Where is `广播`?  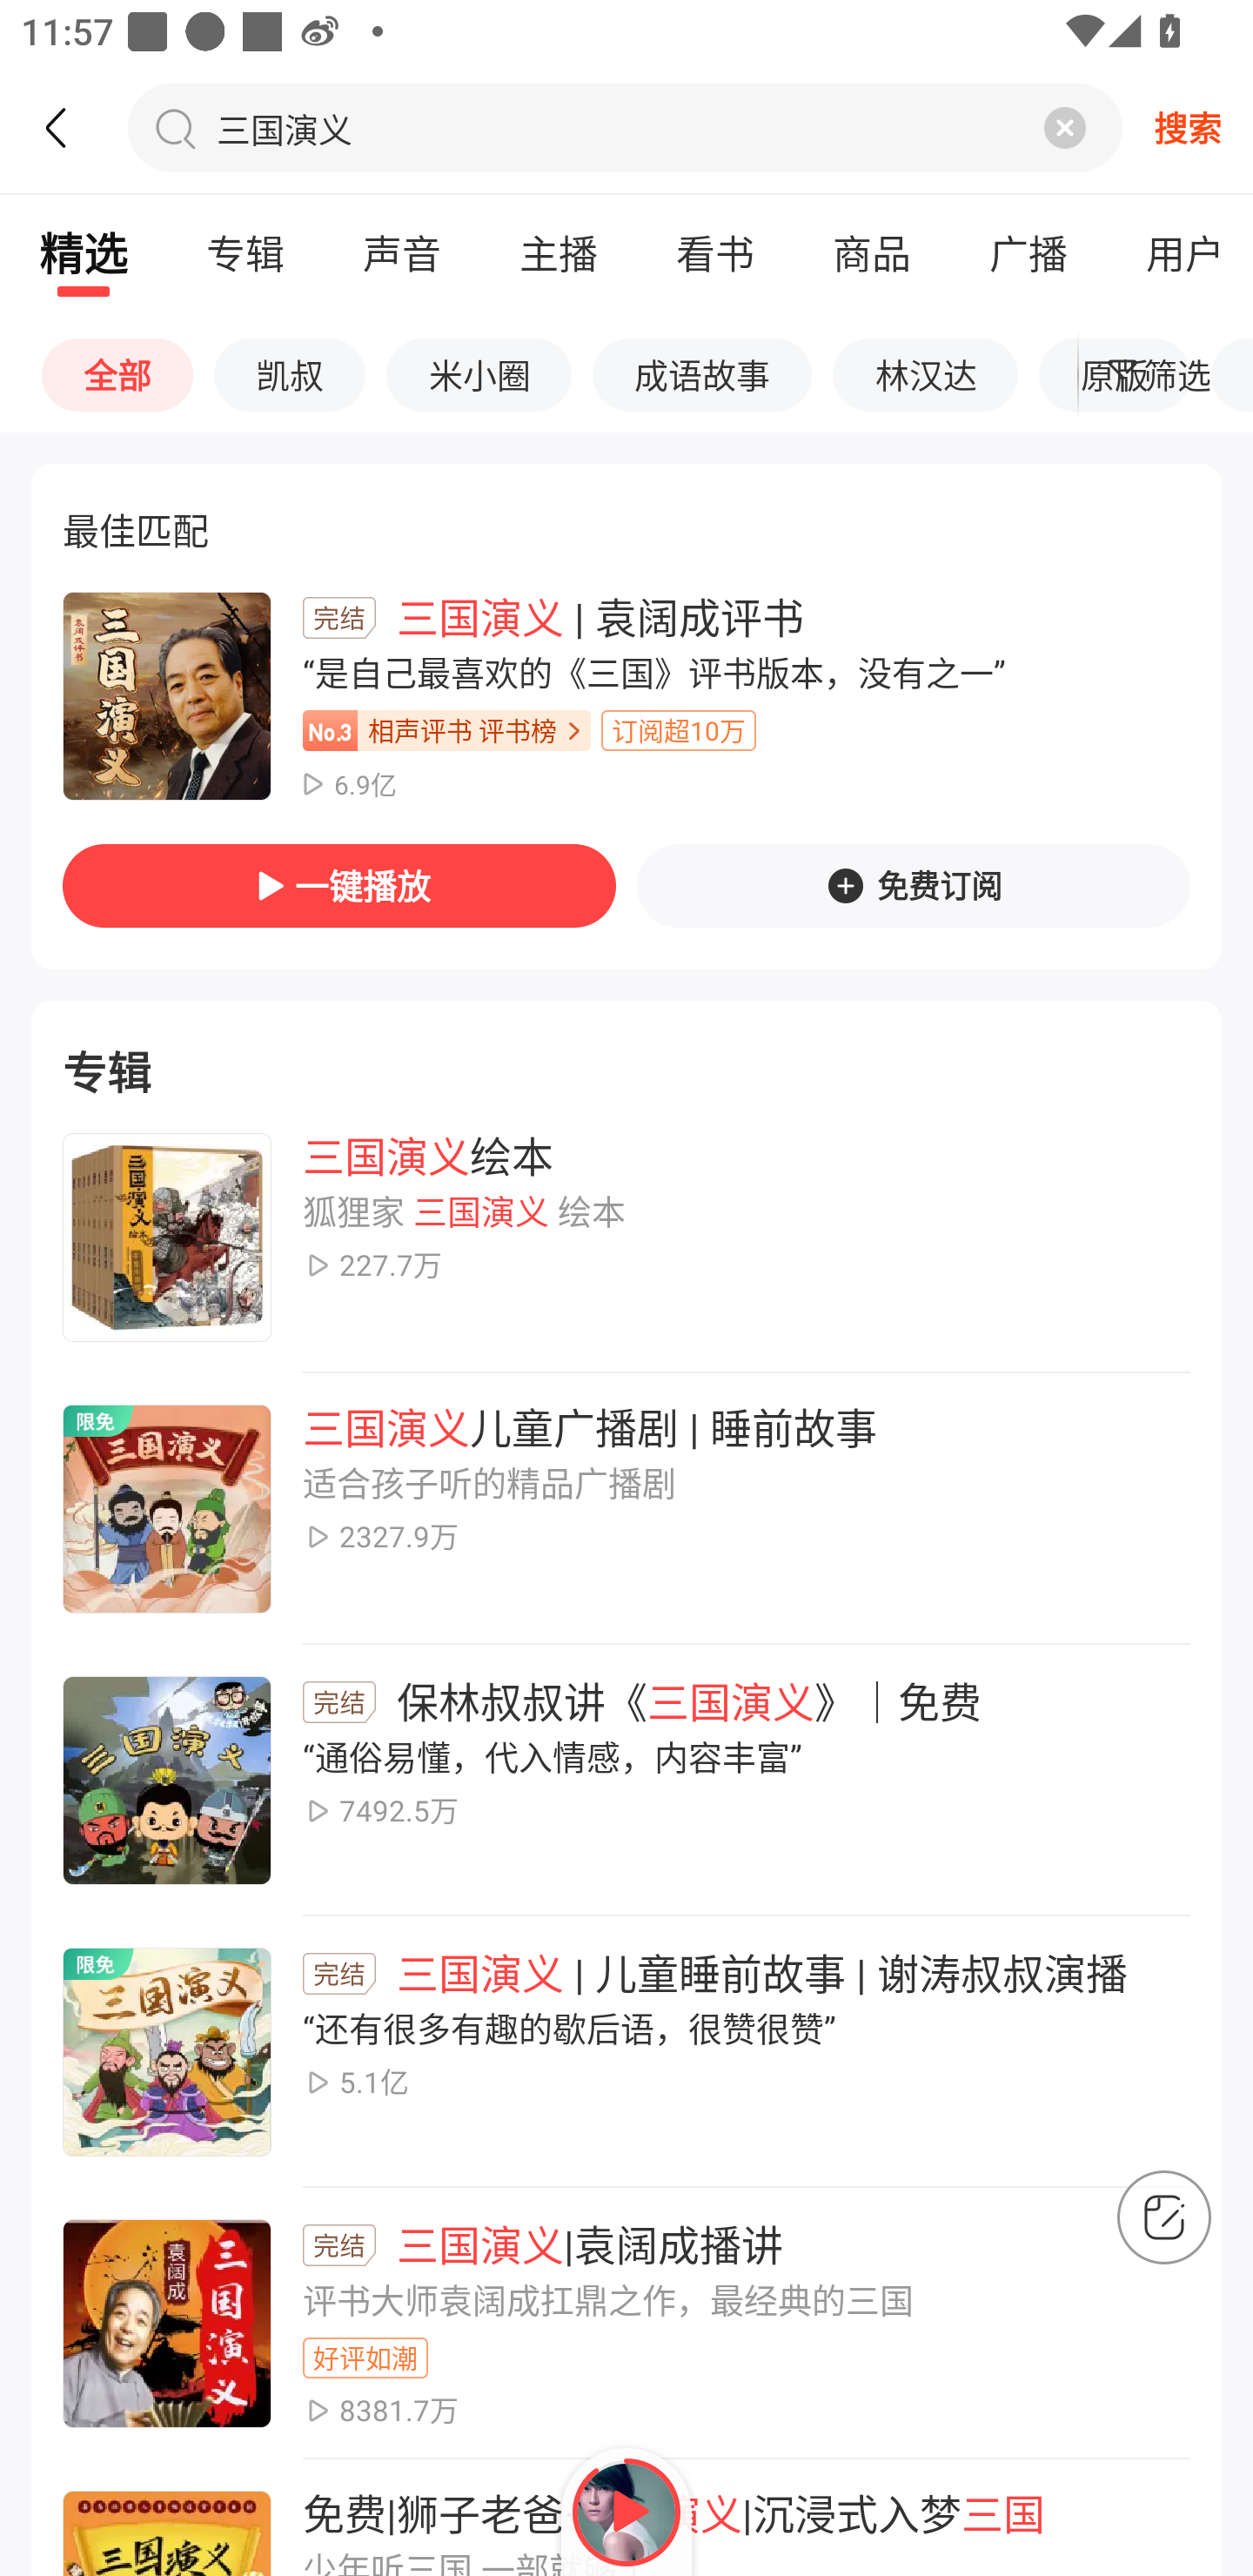
广播 is located at coordinates (1028, 253).